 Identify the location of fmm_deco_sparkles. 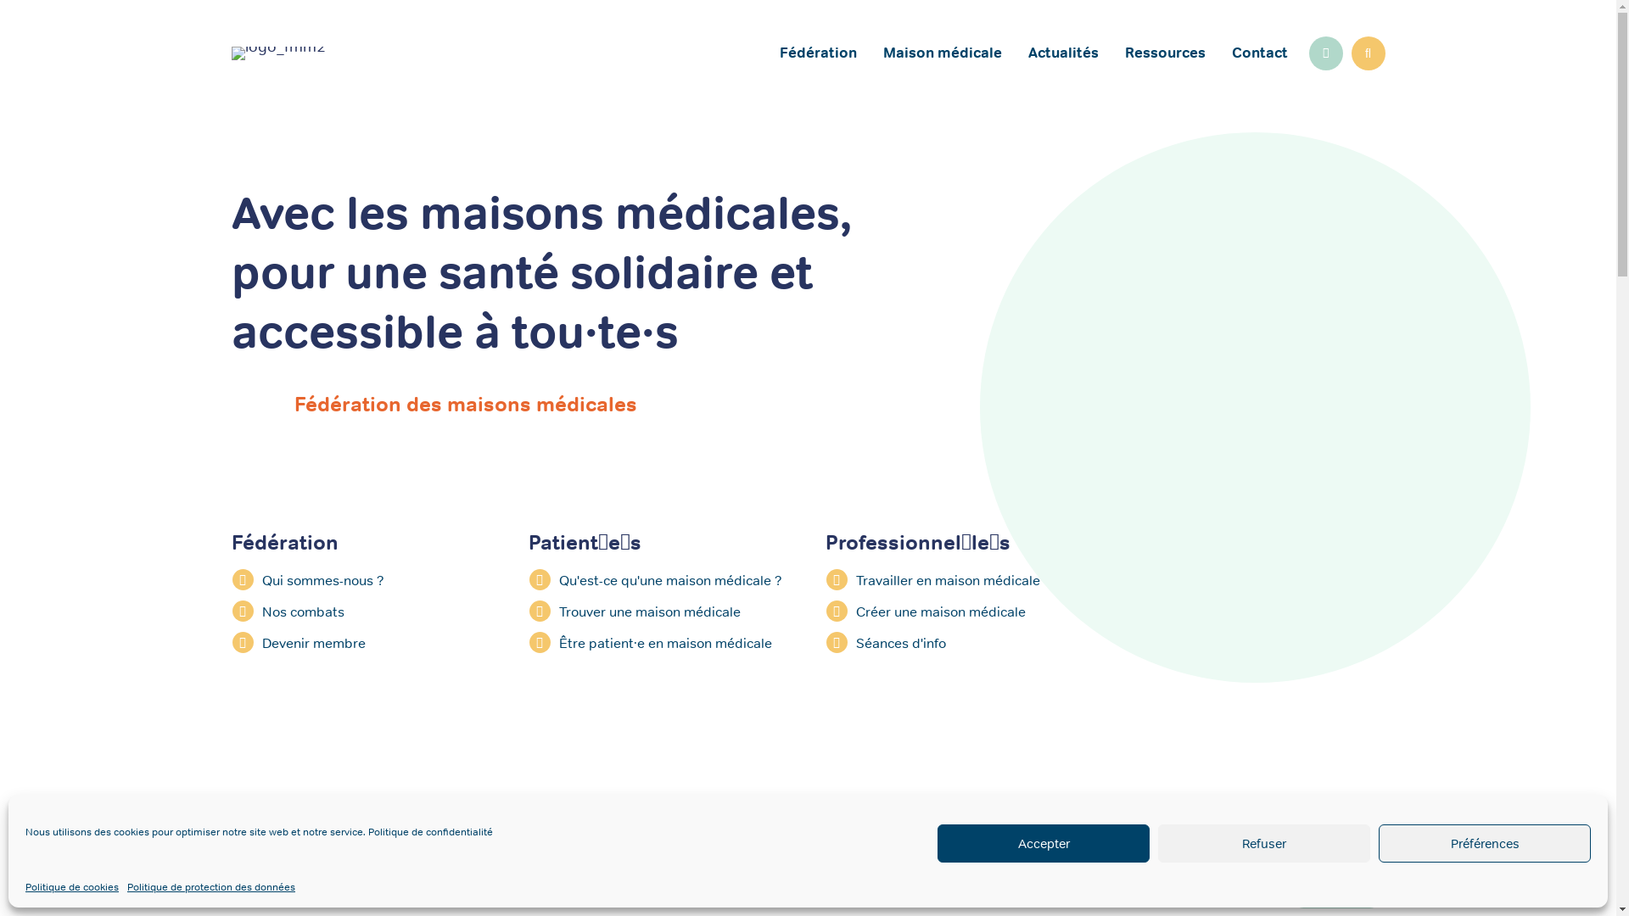
(1176, 221).